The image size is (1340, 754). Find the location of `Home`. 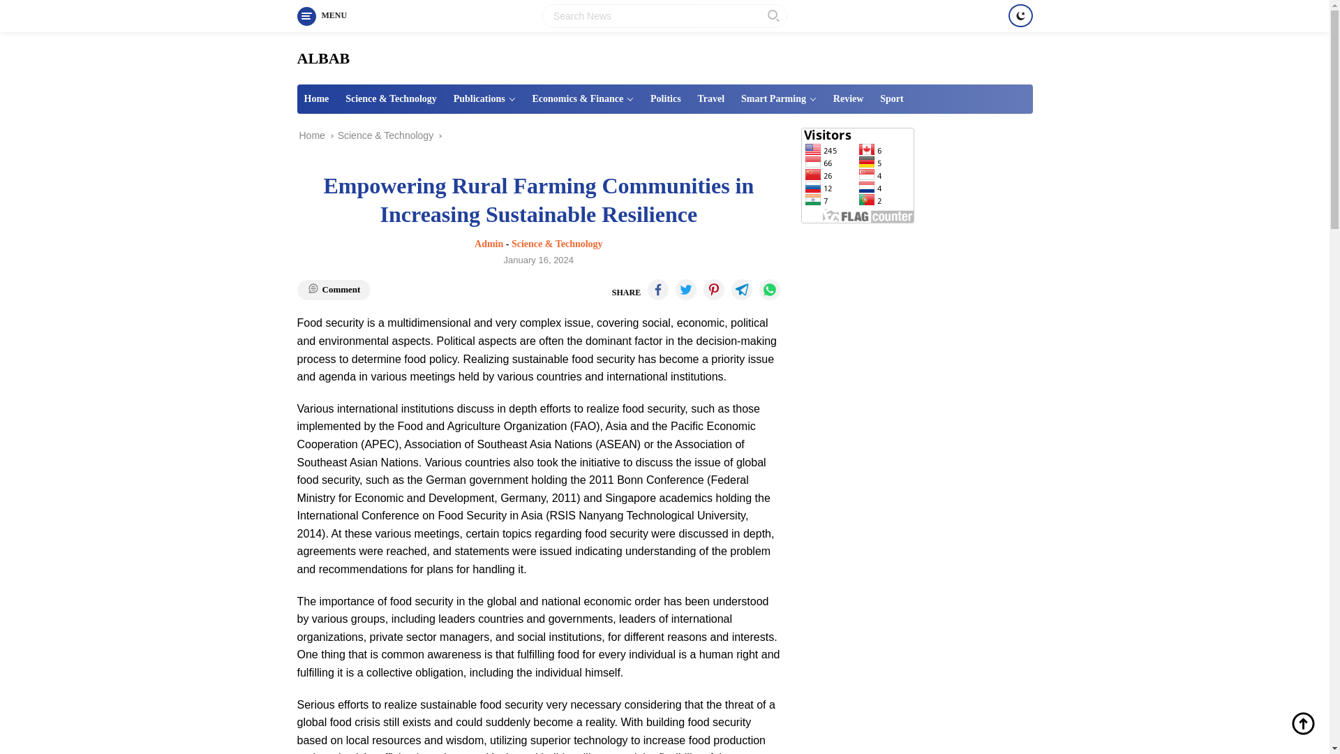

Home is located at coordinates (317, 99).